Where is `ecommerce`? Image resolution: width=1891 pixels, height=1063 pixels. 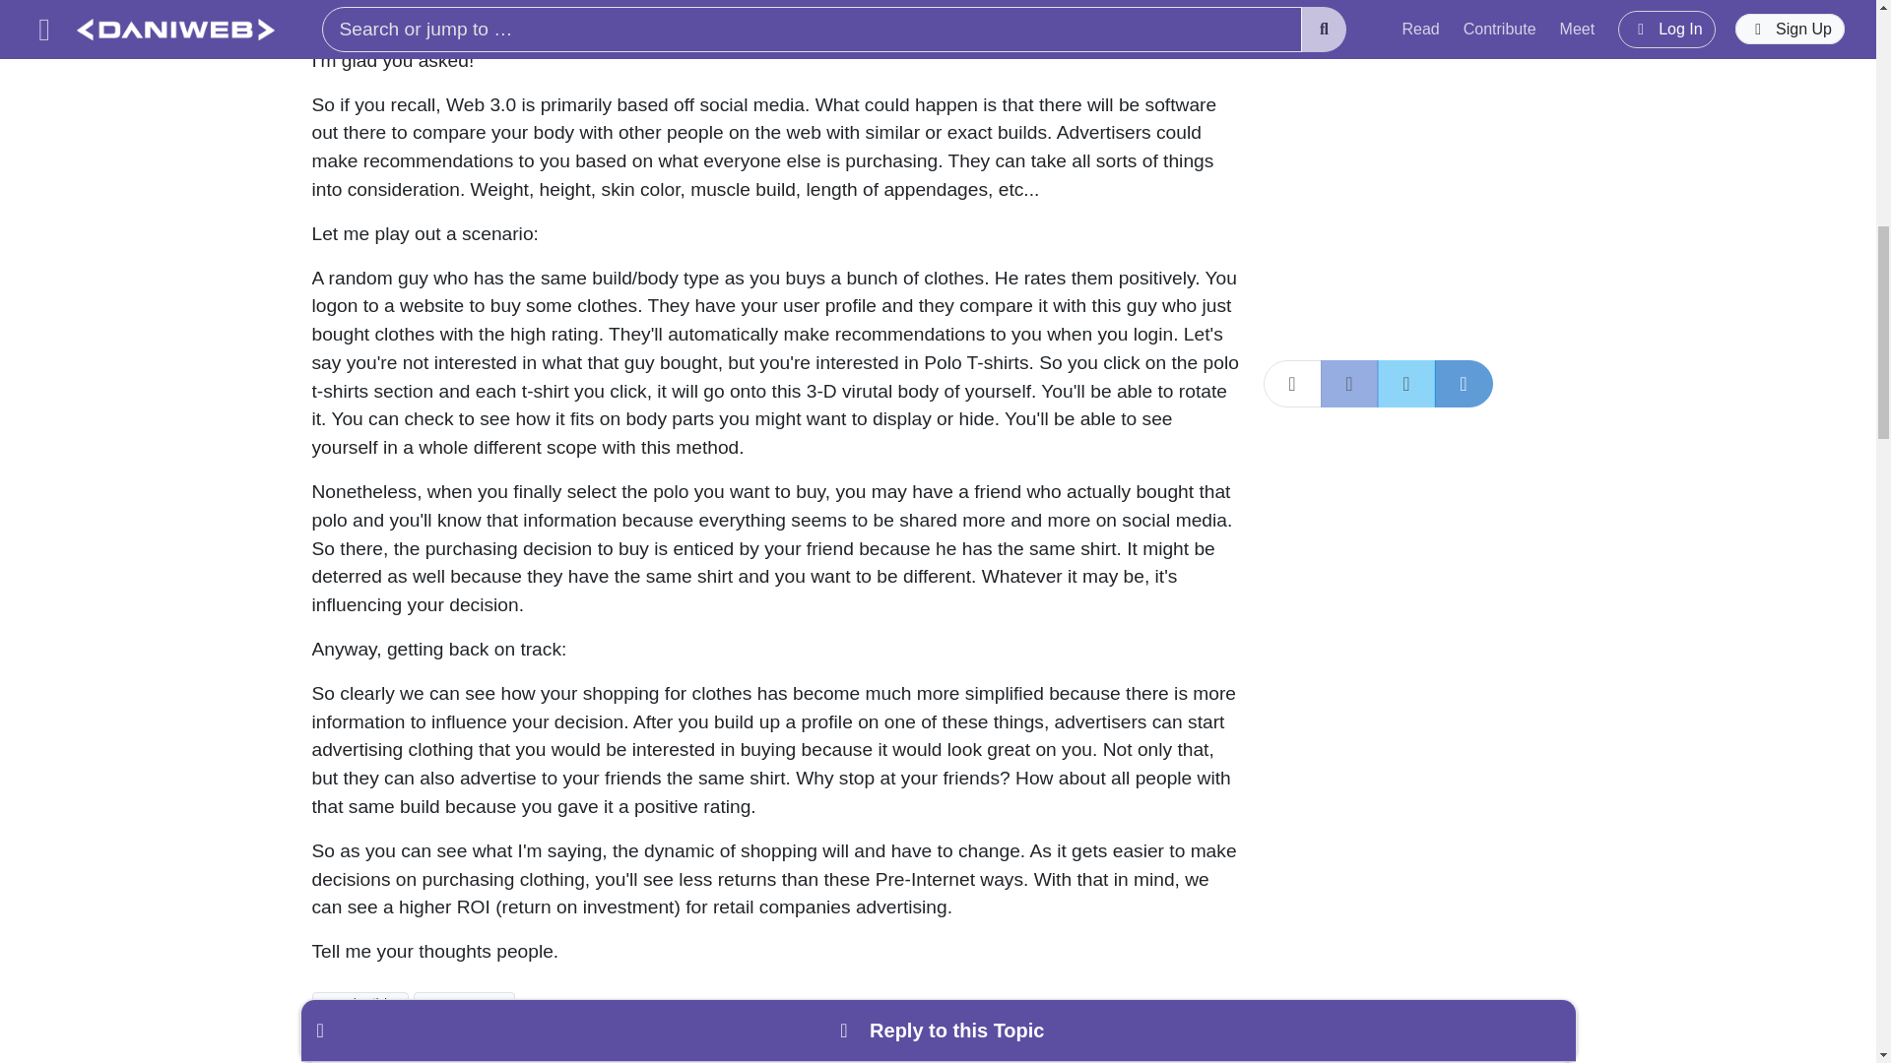
ecommerce is located at coordinates (464, 1002).